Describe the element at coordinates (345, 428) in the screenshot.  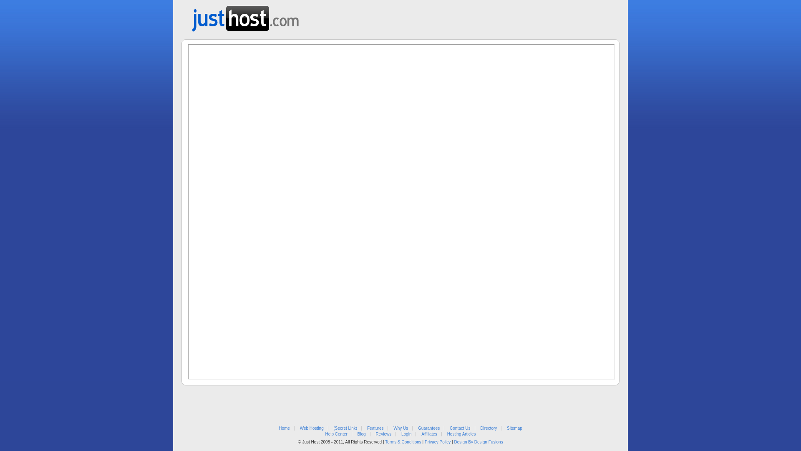
I see `(Secret Link)` at that location.